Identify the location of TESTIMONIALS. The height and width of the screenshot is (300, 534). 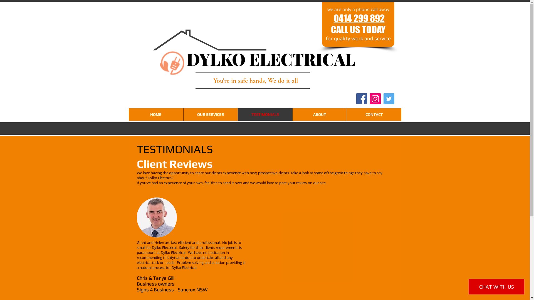
(265, 114).